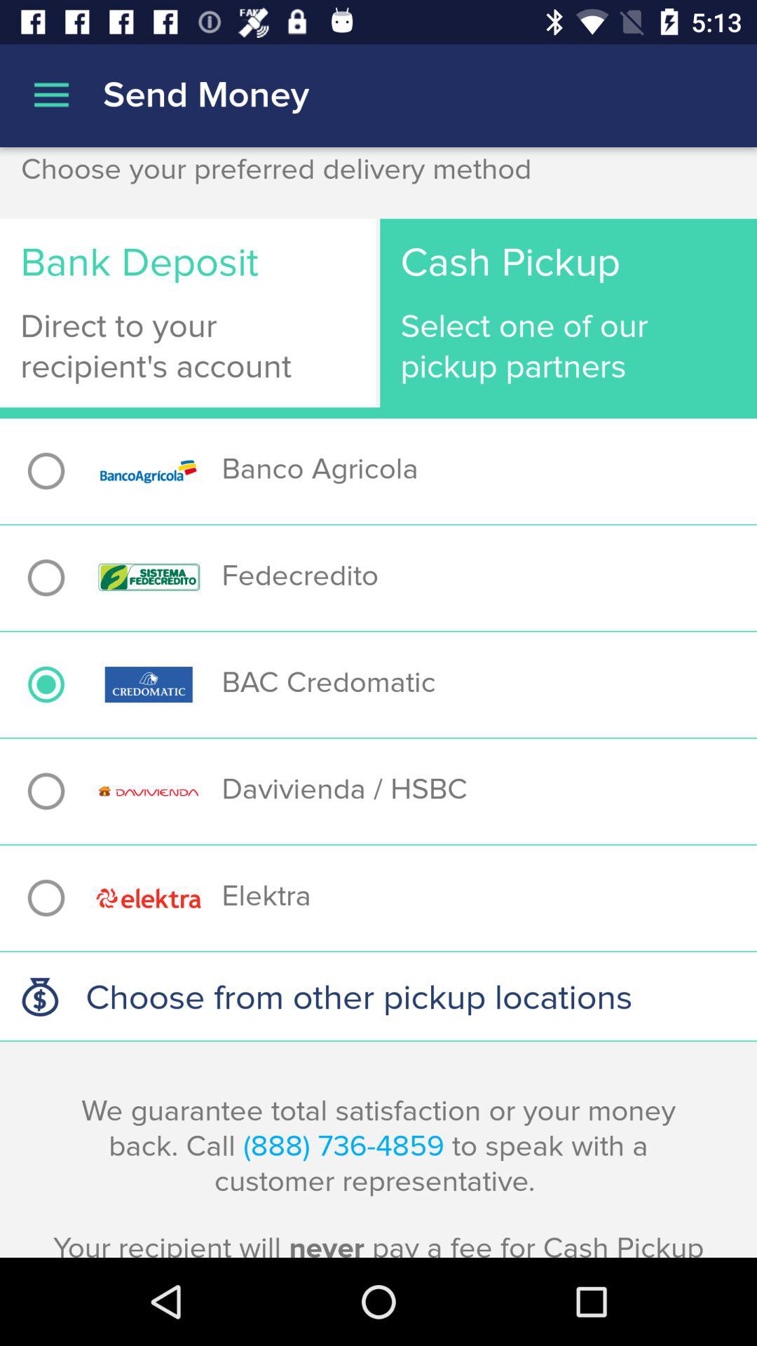  What do you see at coordinates (715, 150) in the screenshot?
I see `launch item above choose your preferred app` at bounding box center [715, 150].